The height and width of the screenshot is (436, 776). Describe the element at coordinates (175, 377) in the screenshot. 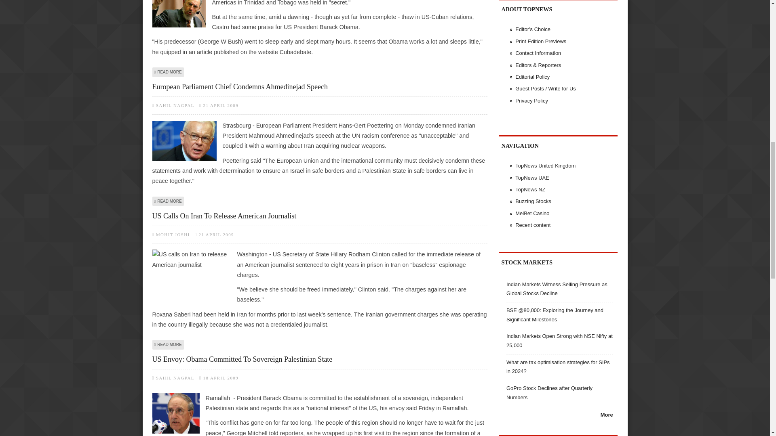

I see `SAHIL NAGPAL` at that location.